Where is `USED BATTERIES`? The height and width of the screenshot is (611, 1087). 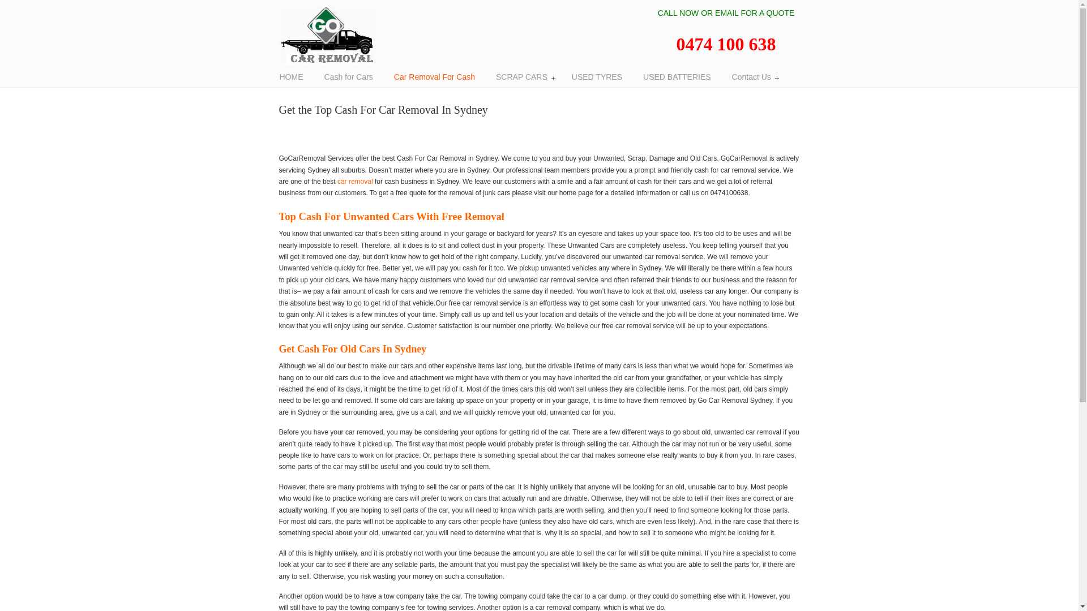
USED BATTERIES is located at coordinates (677, 77).